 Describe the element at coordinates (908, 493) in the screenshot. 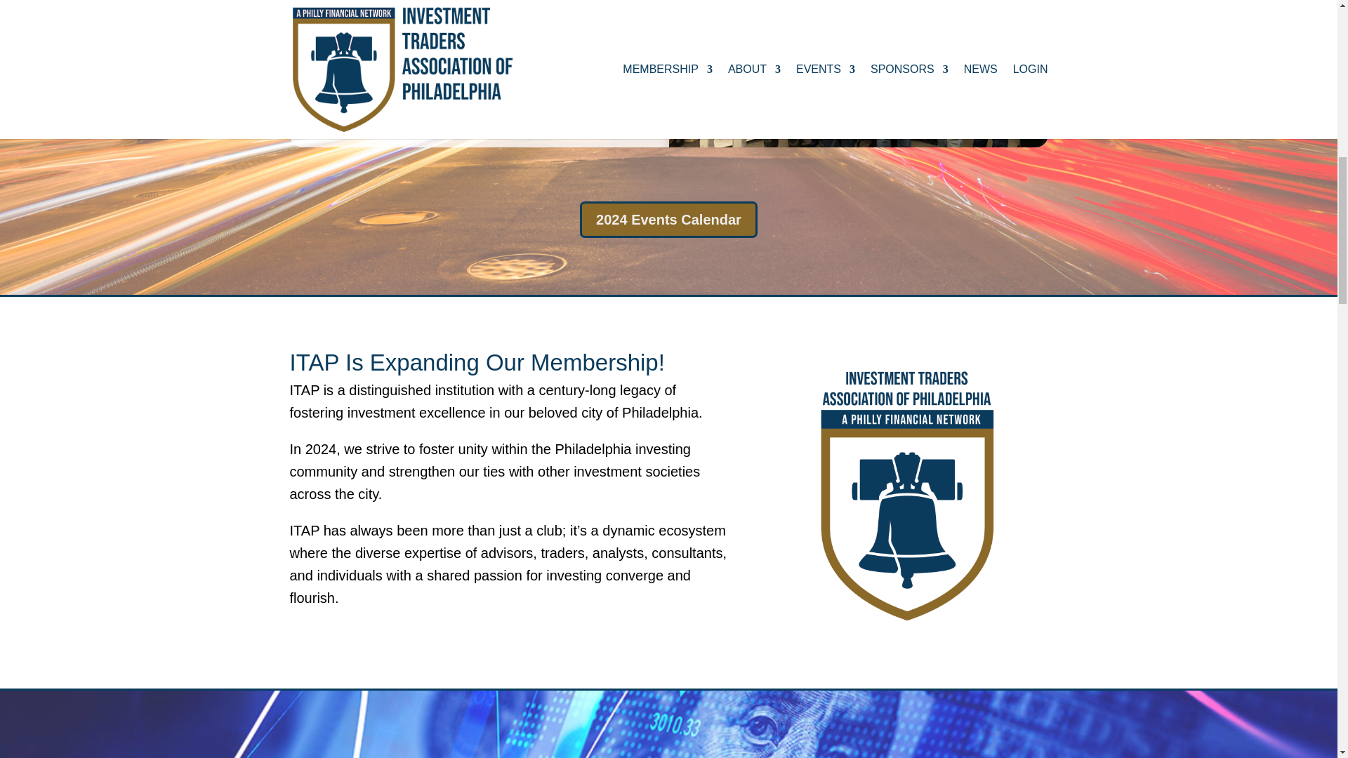

I see `ITAP-Logo-PFN` at that location.